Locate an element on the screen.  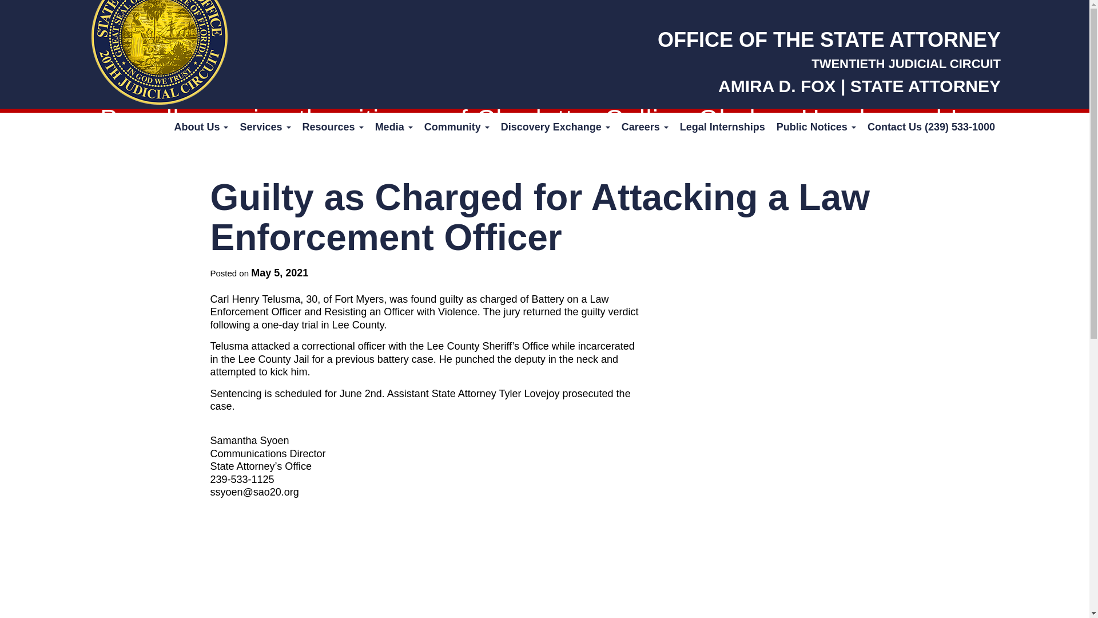
About Us is located at coordinates (200, 127).